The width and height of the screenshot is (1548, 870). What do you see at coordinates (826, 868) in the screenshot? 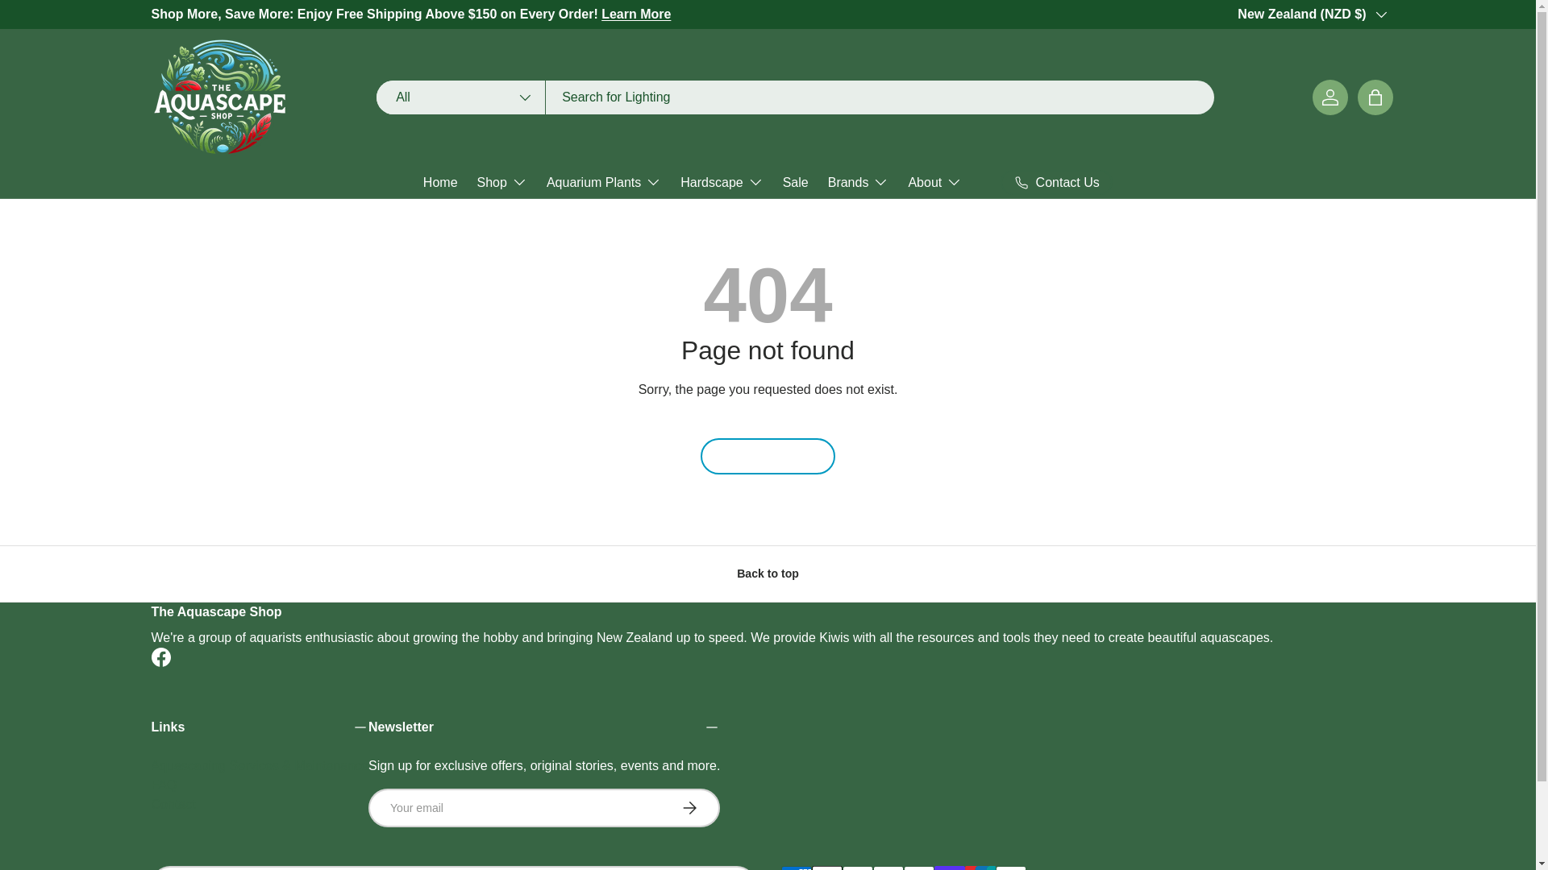
I see `Apple Pay` at bounding box center [826, 868].